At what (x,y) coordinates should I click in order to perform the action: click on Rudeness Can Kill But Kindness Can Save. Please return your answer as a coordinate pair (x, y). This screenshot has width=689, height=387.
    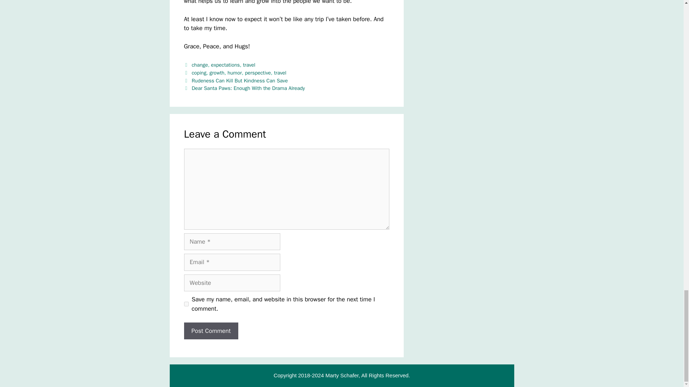
    Looking at the image, I should click on (240, 81).